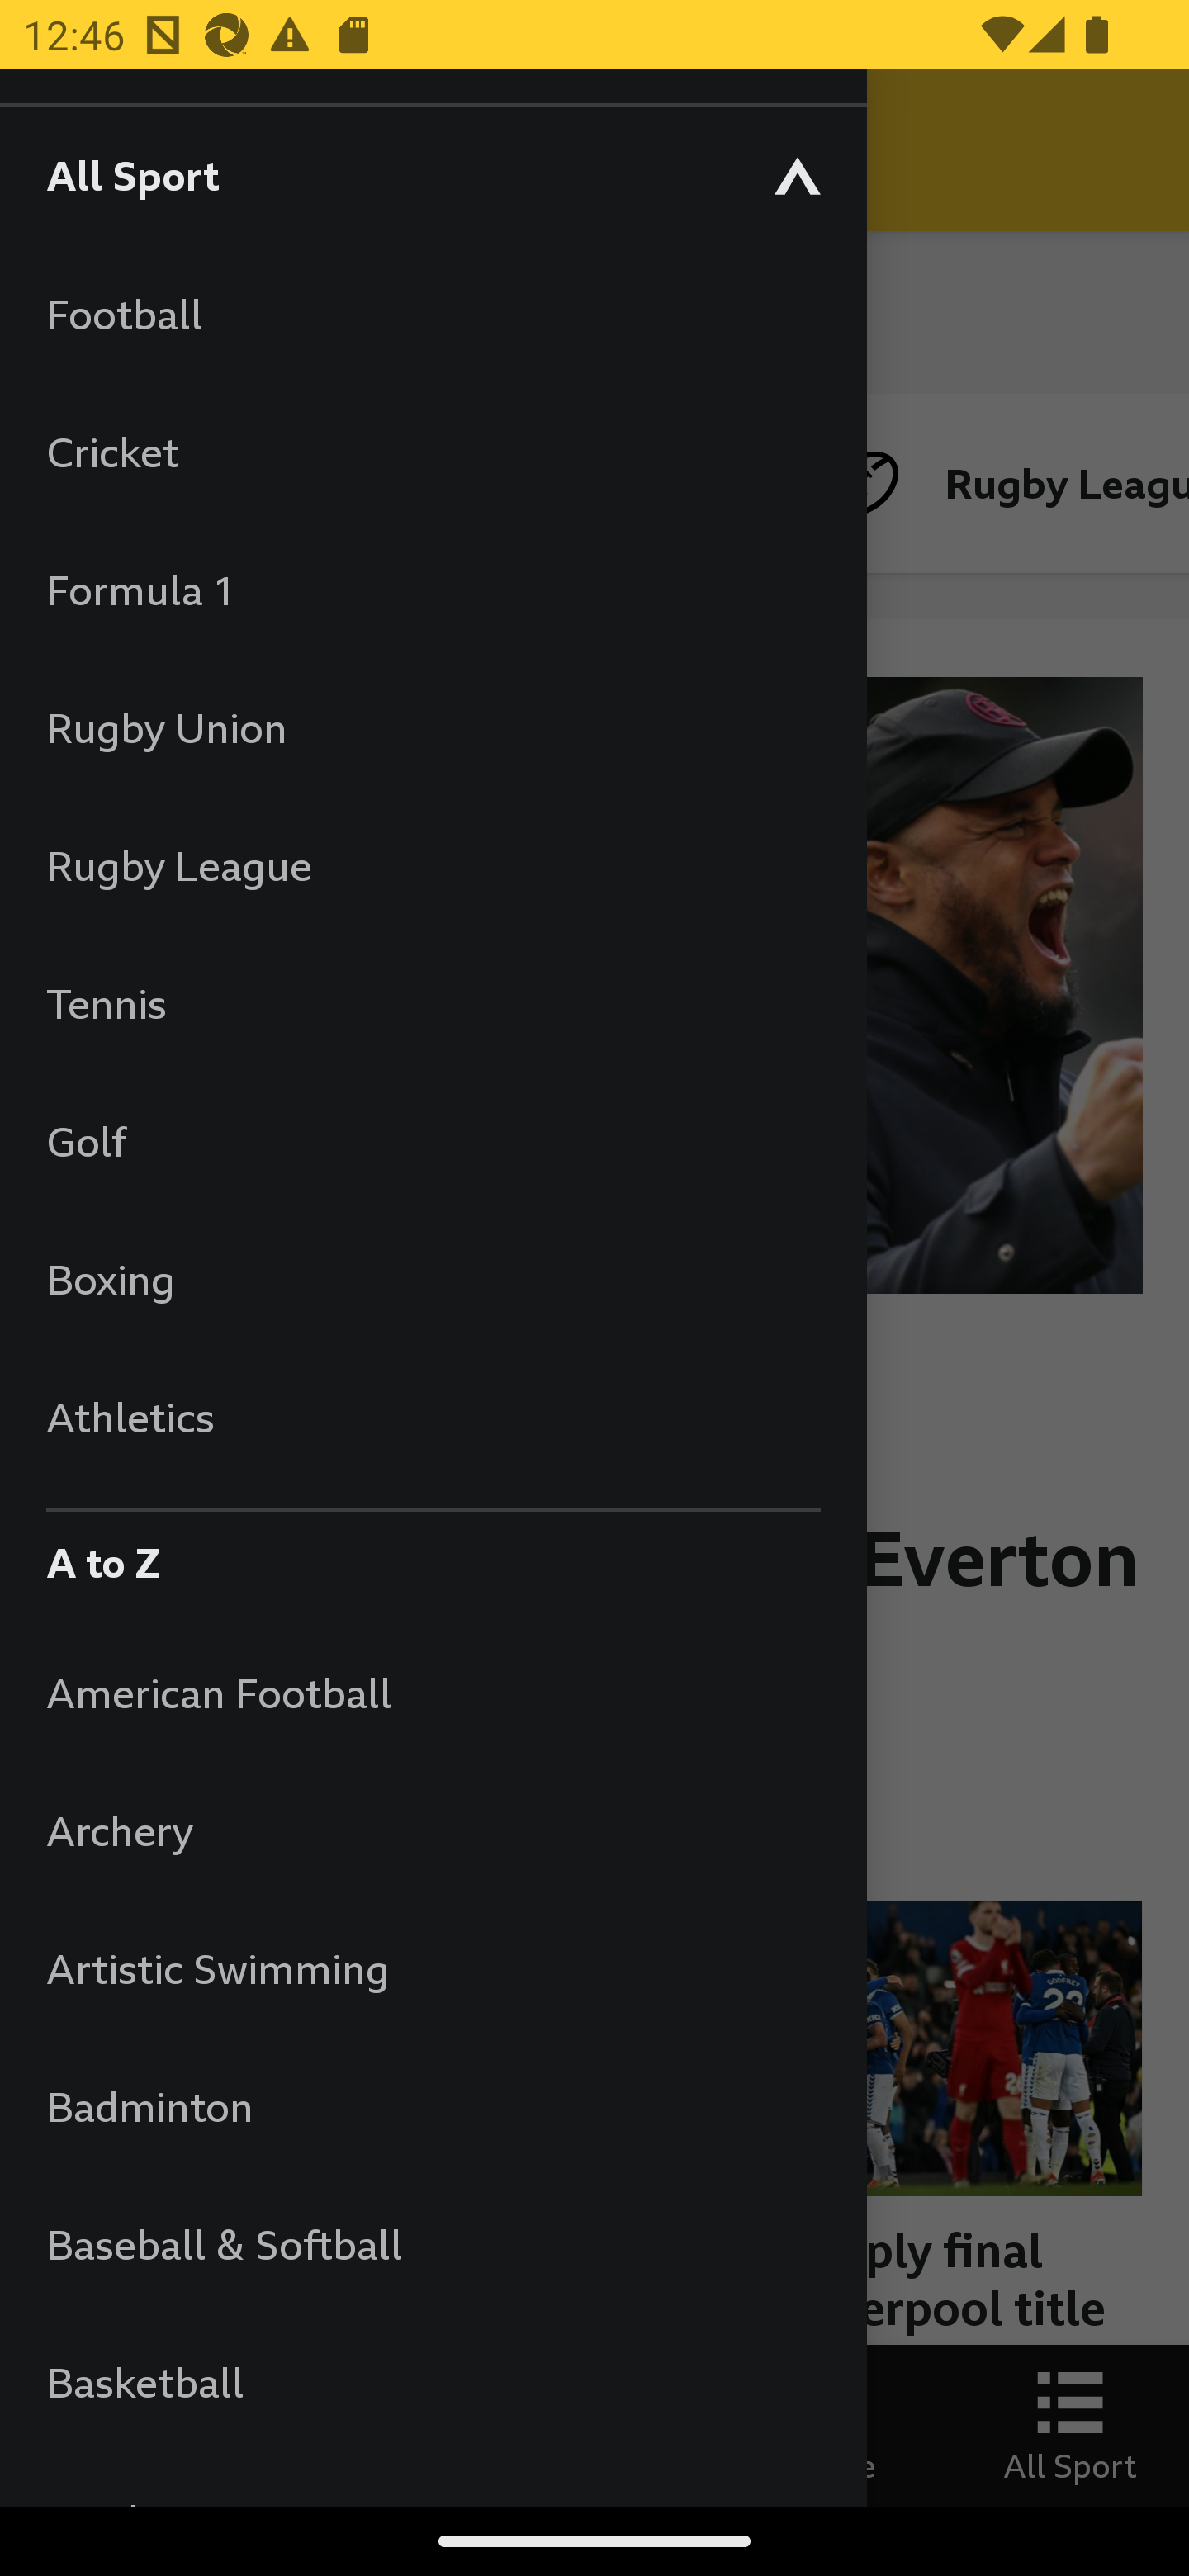  I want to click on Boxing, so click(433, 1278).